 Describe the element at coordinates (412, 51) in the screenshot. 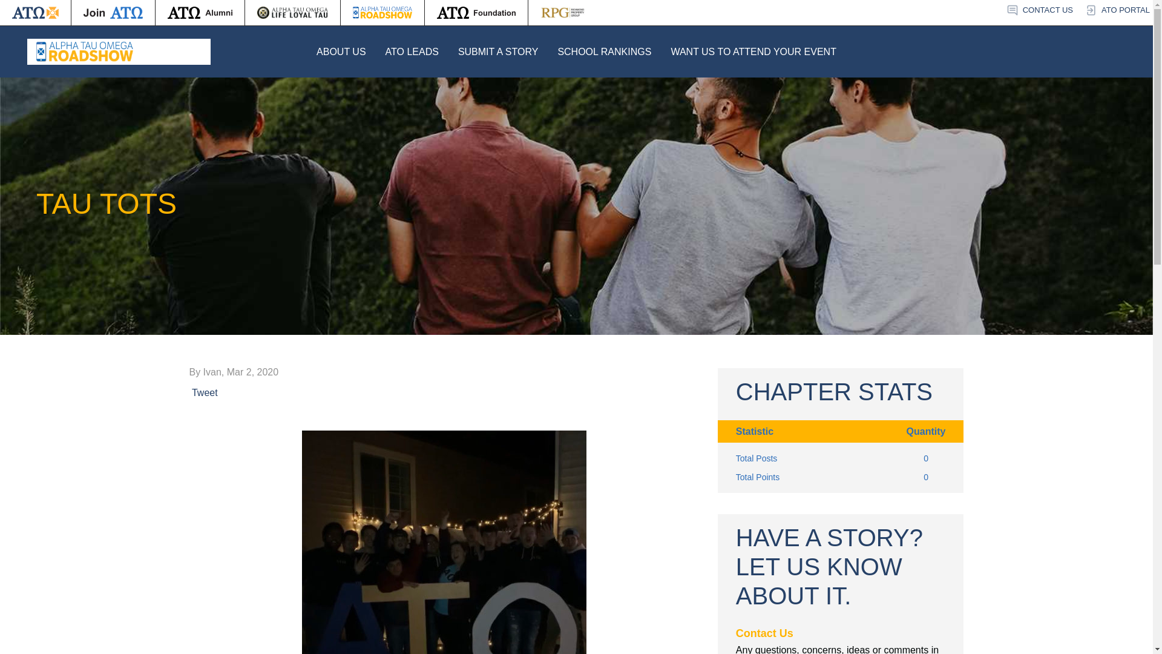

I see `ATO LEADS` at that location.